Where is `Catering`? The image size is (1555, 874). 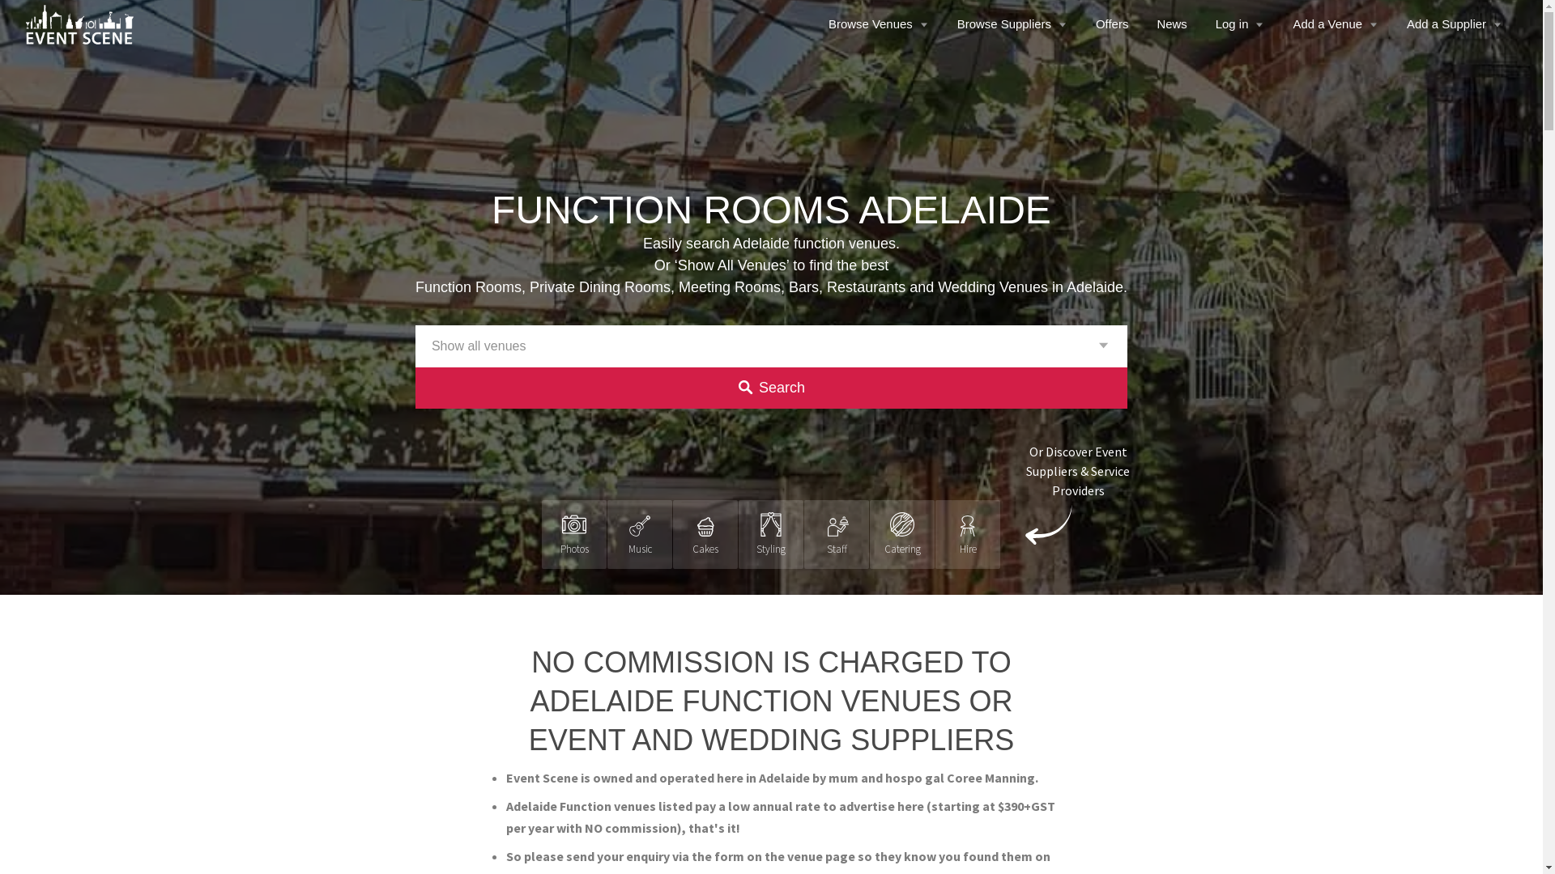
Catering is located at coordinates (902, 534).